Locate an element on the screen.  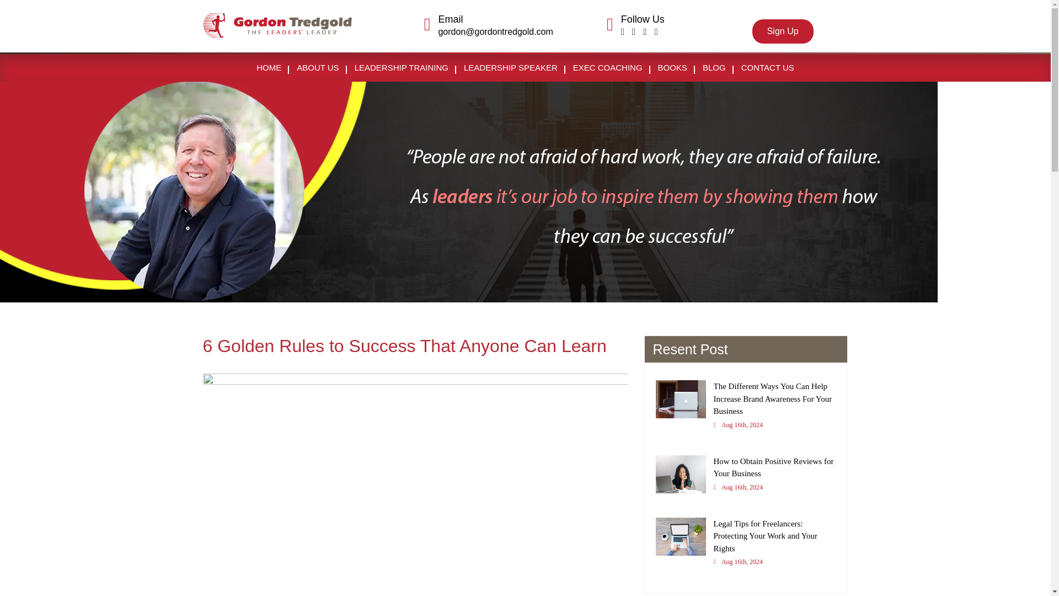
BOOKS is located at coordinates (672, 67).